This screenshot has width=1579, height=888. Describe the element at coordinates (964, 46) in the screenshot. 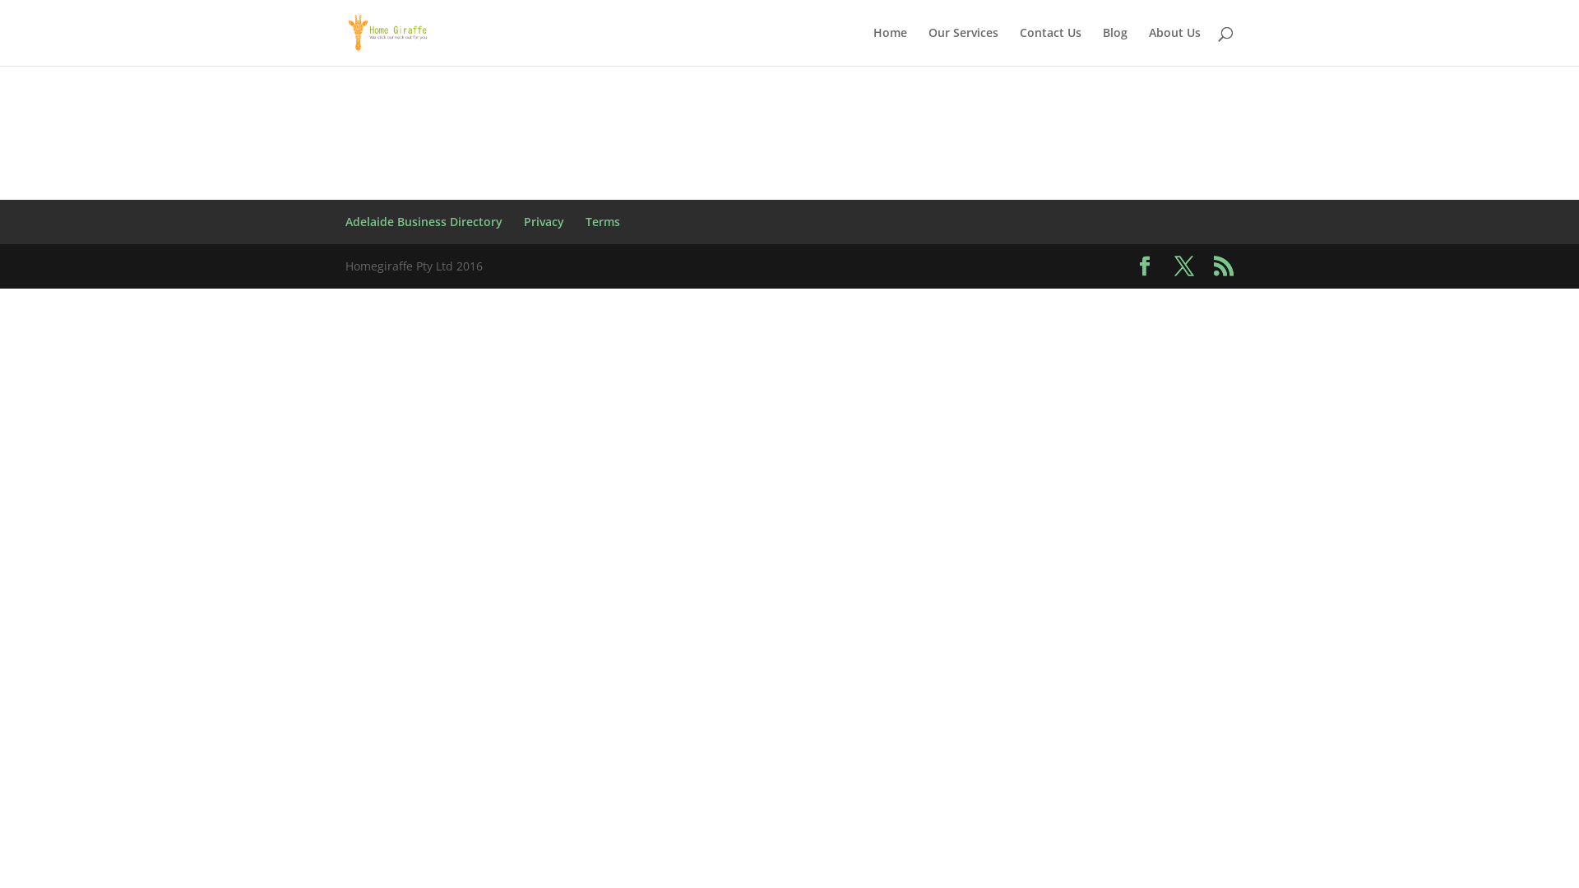

I see `Our Services` at that location.